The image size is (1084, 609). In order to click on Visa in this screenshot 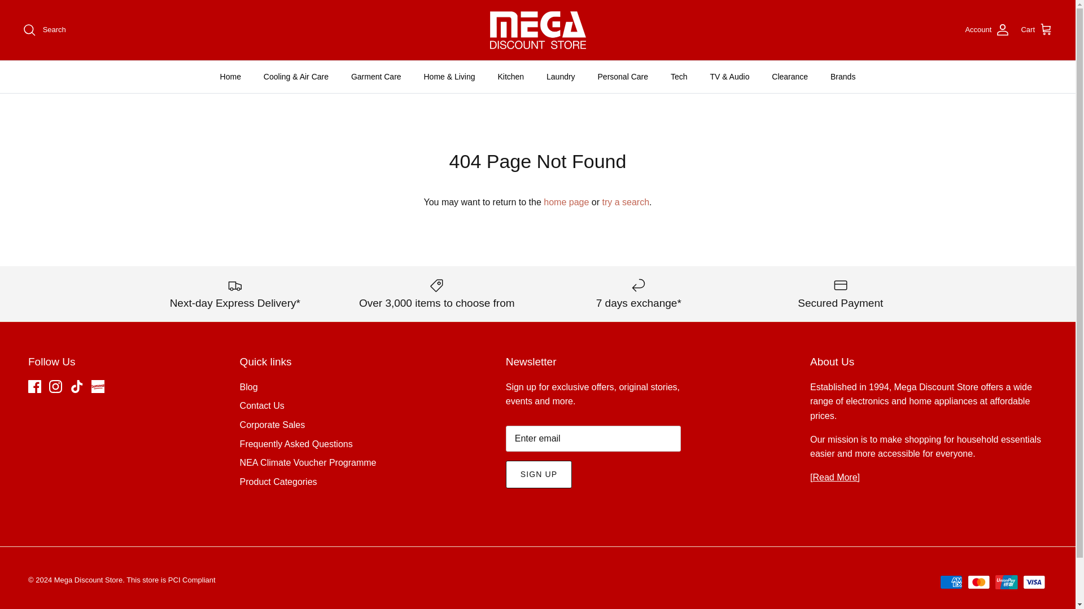, I will do `click(1034, 582)`.